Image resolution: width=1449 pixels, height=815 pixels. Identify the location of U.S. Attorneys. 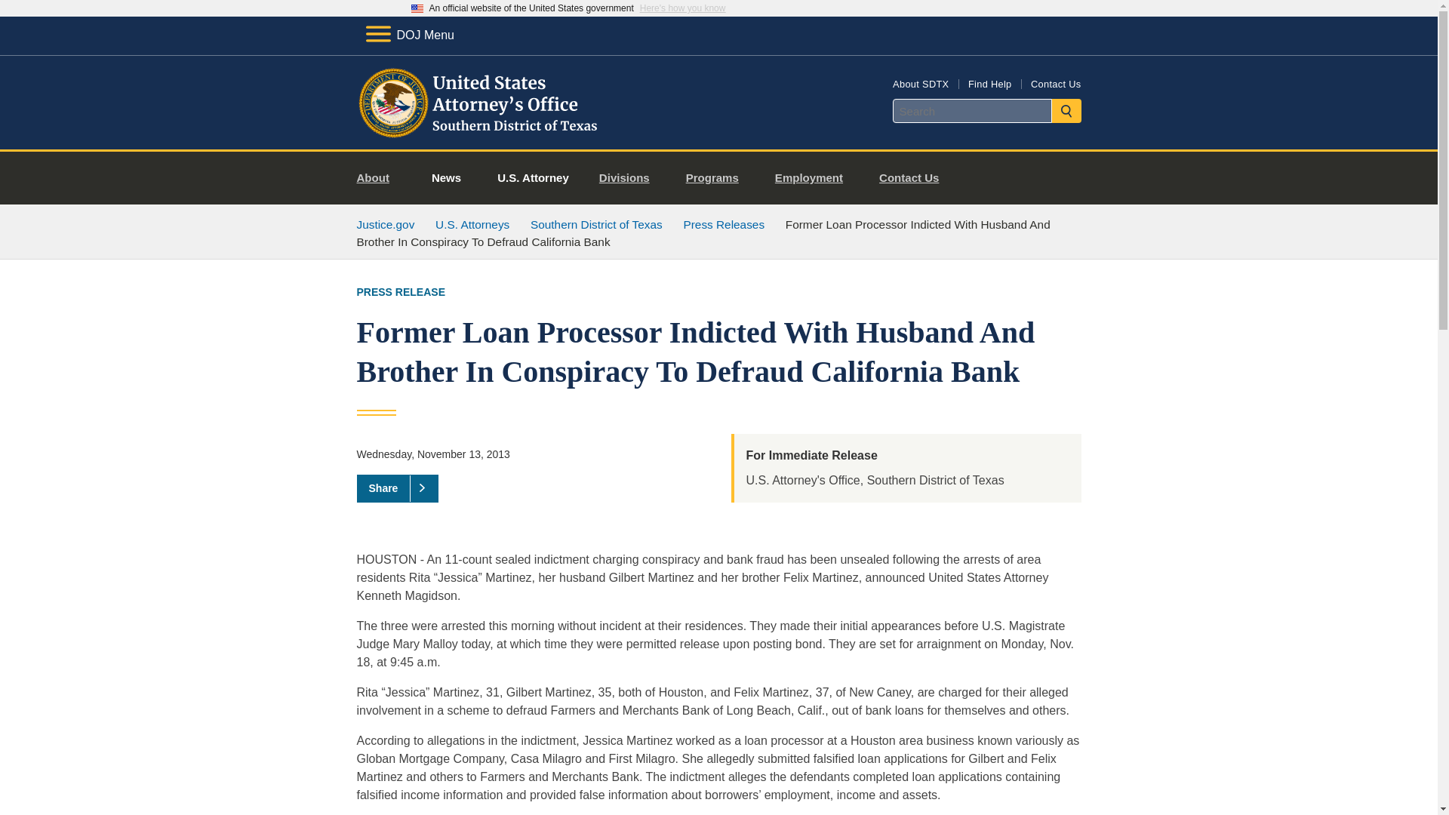
(472, 224).